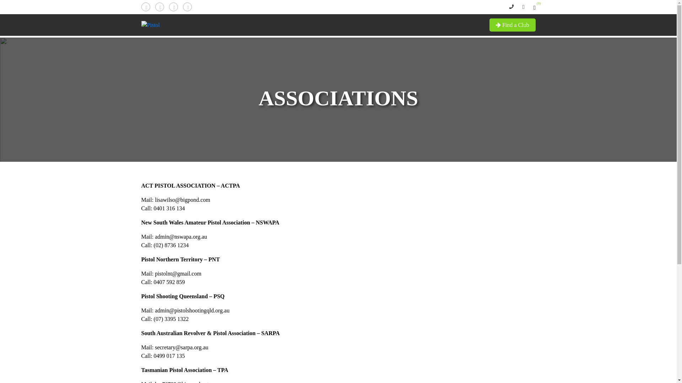  What do you see at coordinates (513, 25) in the screenshot?
I see `Find a Club` at bounding box center [513, 25].